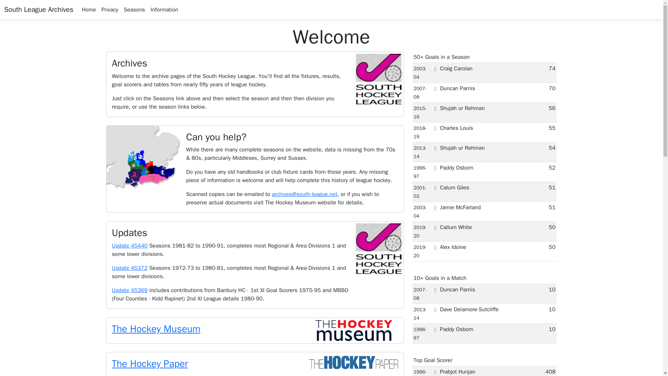 The width and height of the screenshot is (668, 376). Describe the element at coordinates (130, 268) in the screenshot. I see `Update 45372` at that location.